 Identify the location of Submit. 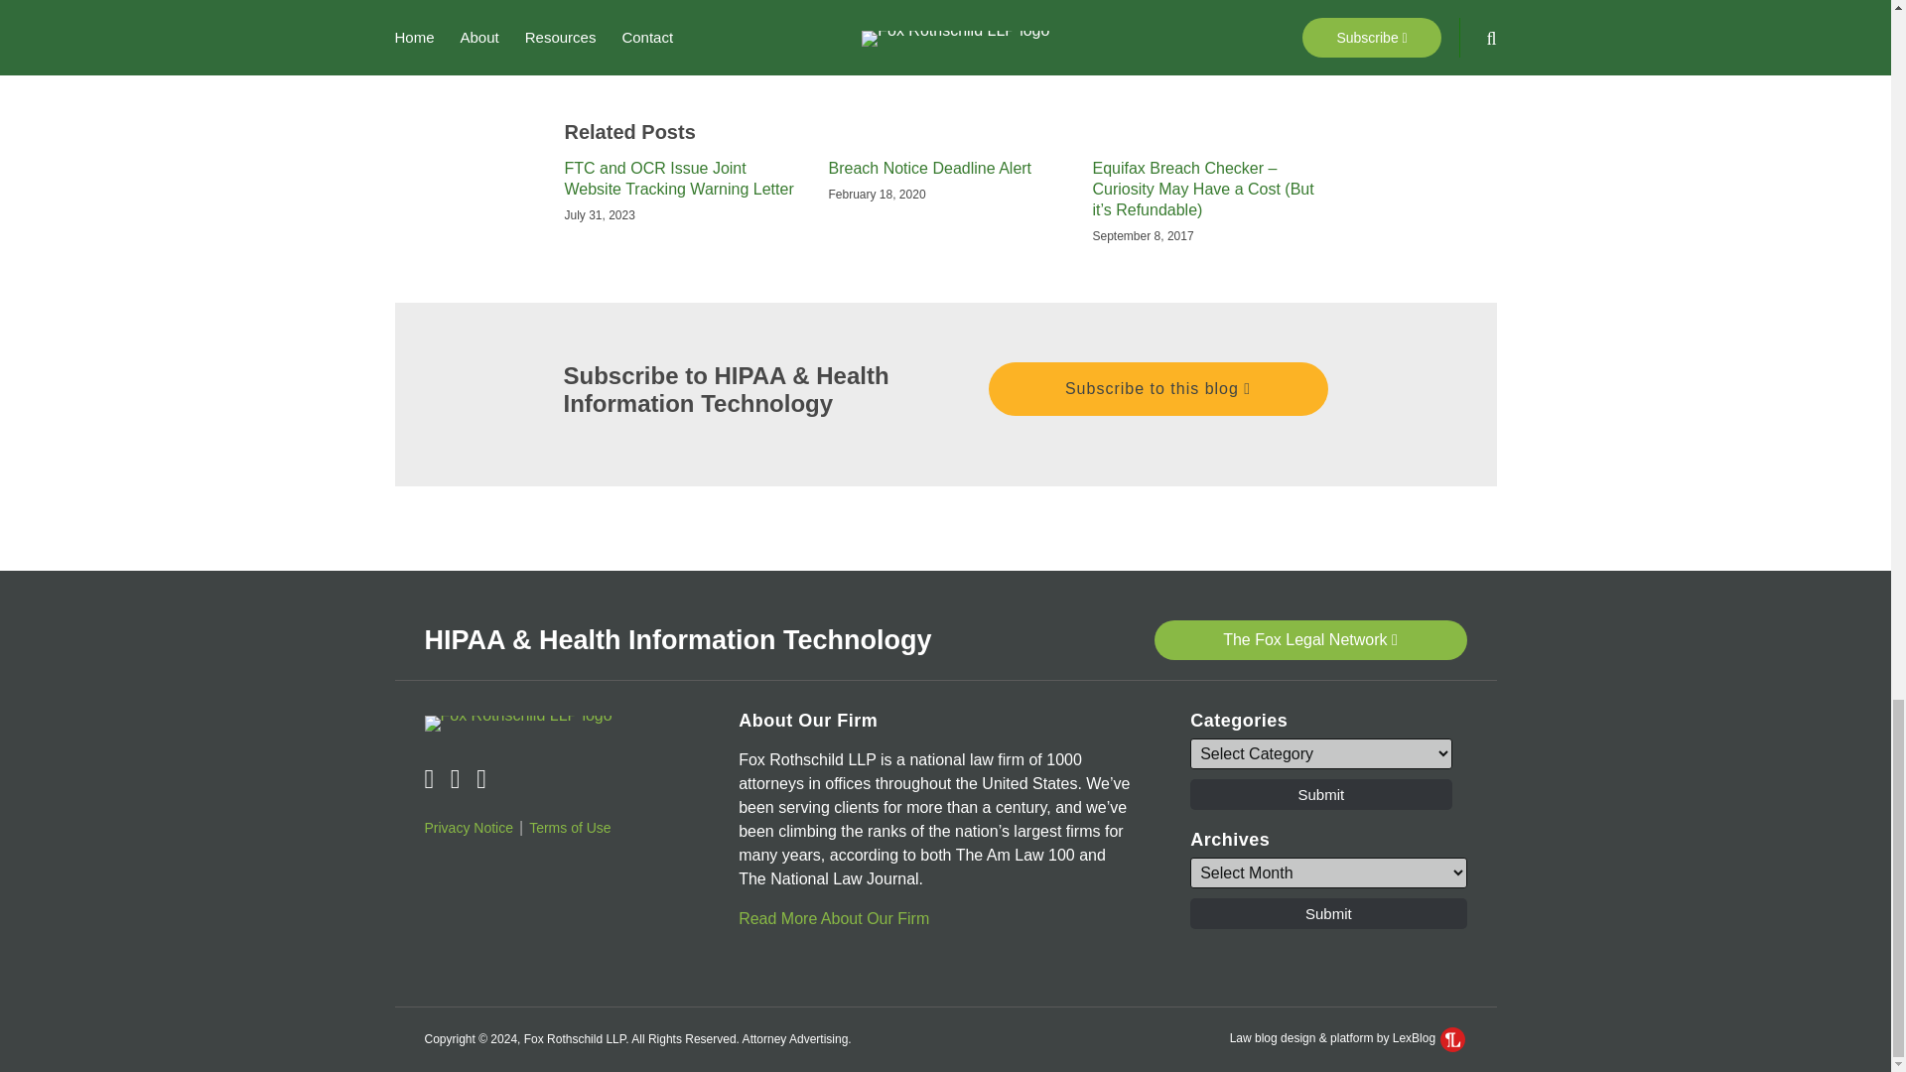
(1327, 913).